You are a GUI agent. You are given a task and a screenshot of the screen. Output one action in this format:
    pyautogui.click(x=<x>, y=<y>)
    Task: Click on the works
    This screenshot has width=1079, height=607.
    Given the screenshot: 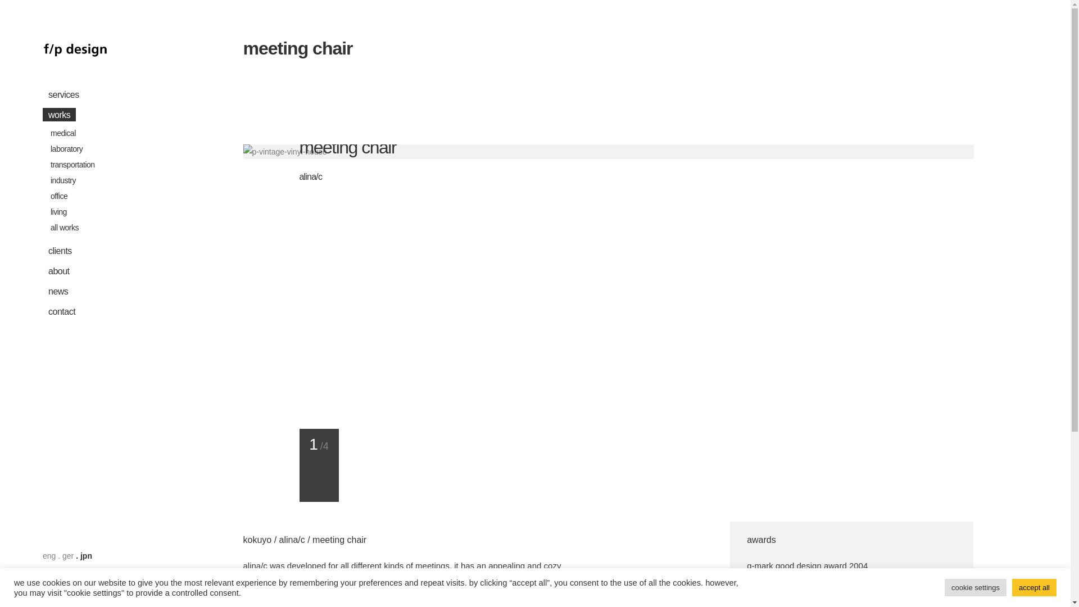 What is the action you would take?
    pyautogui.click(x=105, y=115)
    